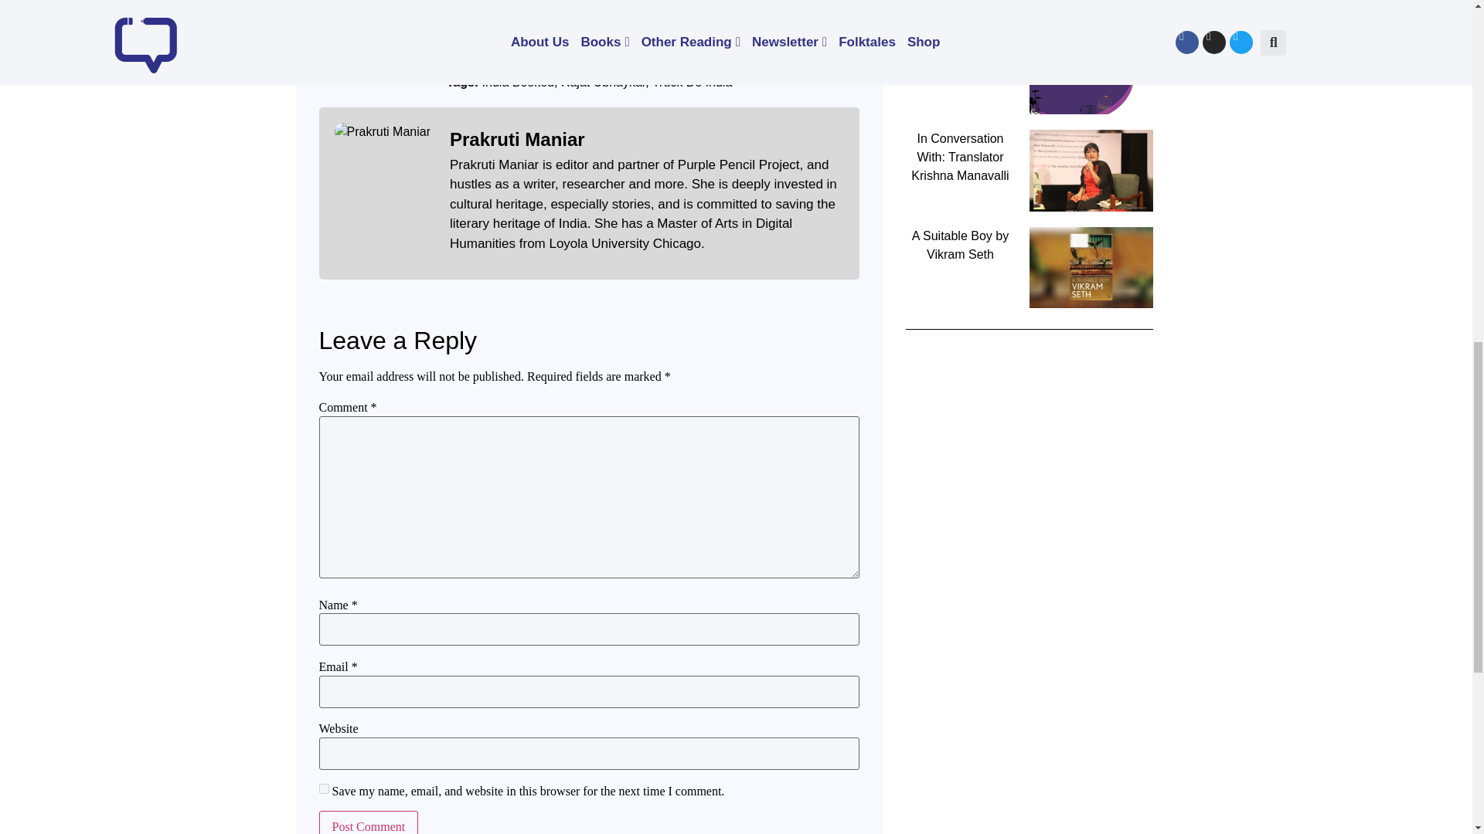 The height and width of the screenshot is (834, 1484). What do you see at coordinates (323, 789) in the screenshot?
I see `yes` at bounding box center [323, 789].